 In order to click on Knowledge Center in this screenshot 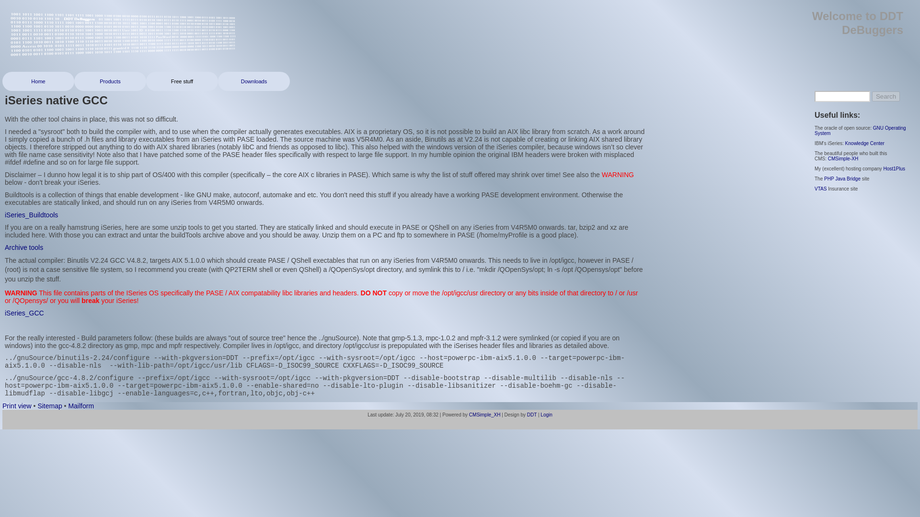, I will do `click(864, 143)`.